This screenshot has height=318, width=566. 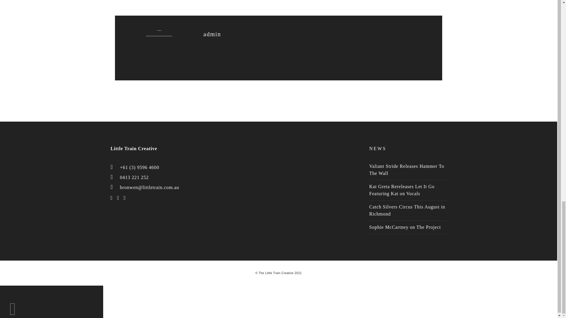 What do you see at coordinates (402, 190) in the screenshot?
I see `Kat Greta Rereleases Let It Go Featuring Kat on Vocals` at bounding box center [402, 190].